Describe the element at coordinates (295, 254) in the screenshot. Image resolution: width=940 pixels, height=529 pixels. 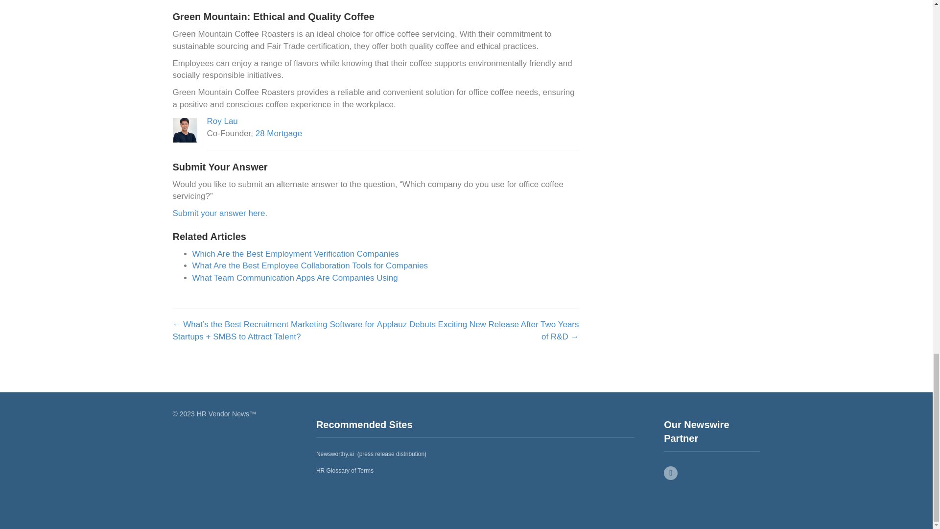
I see `Which Are the Best Employment Verification Companies` at that location.